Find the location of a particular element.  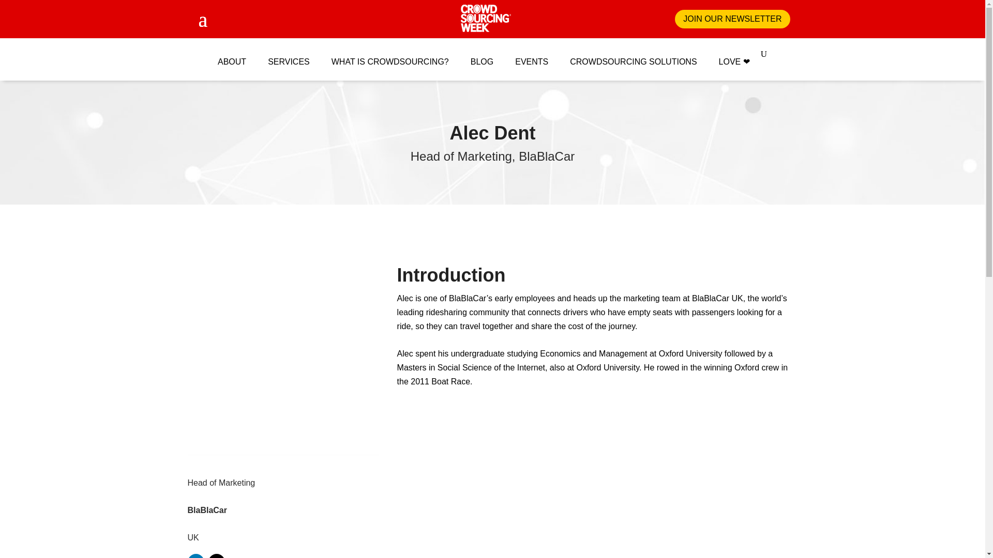

JOIN OUR NEWSLETTER is located at coordinates (732, 20).